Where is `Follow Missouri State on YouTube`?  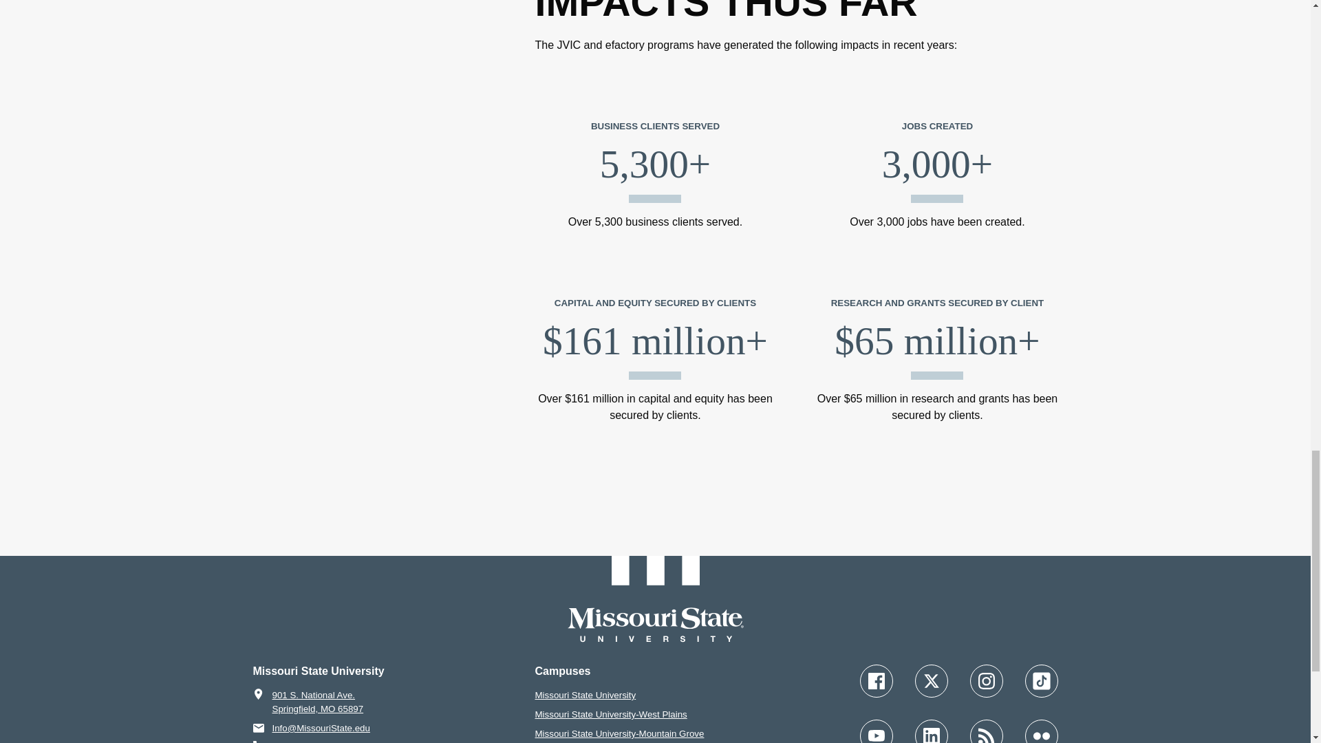 Follow Missouri State on YouTube is located at coordinates (876, 731).